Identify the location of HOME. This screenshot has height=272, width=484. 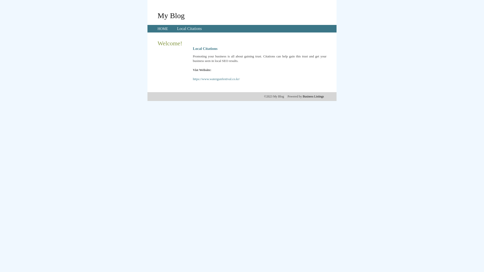
(163, 29).